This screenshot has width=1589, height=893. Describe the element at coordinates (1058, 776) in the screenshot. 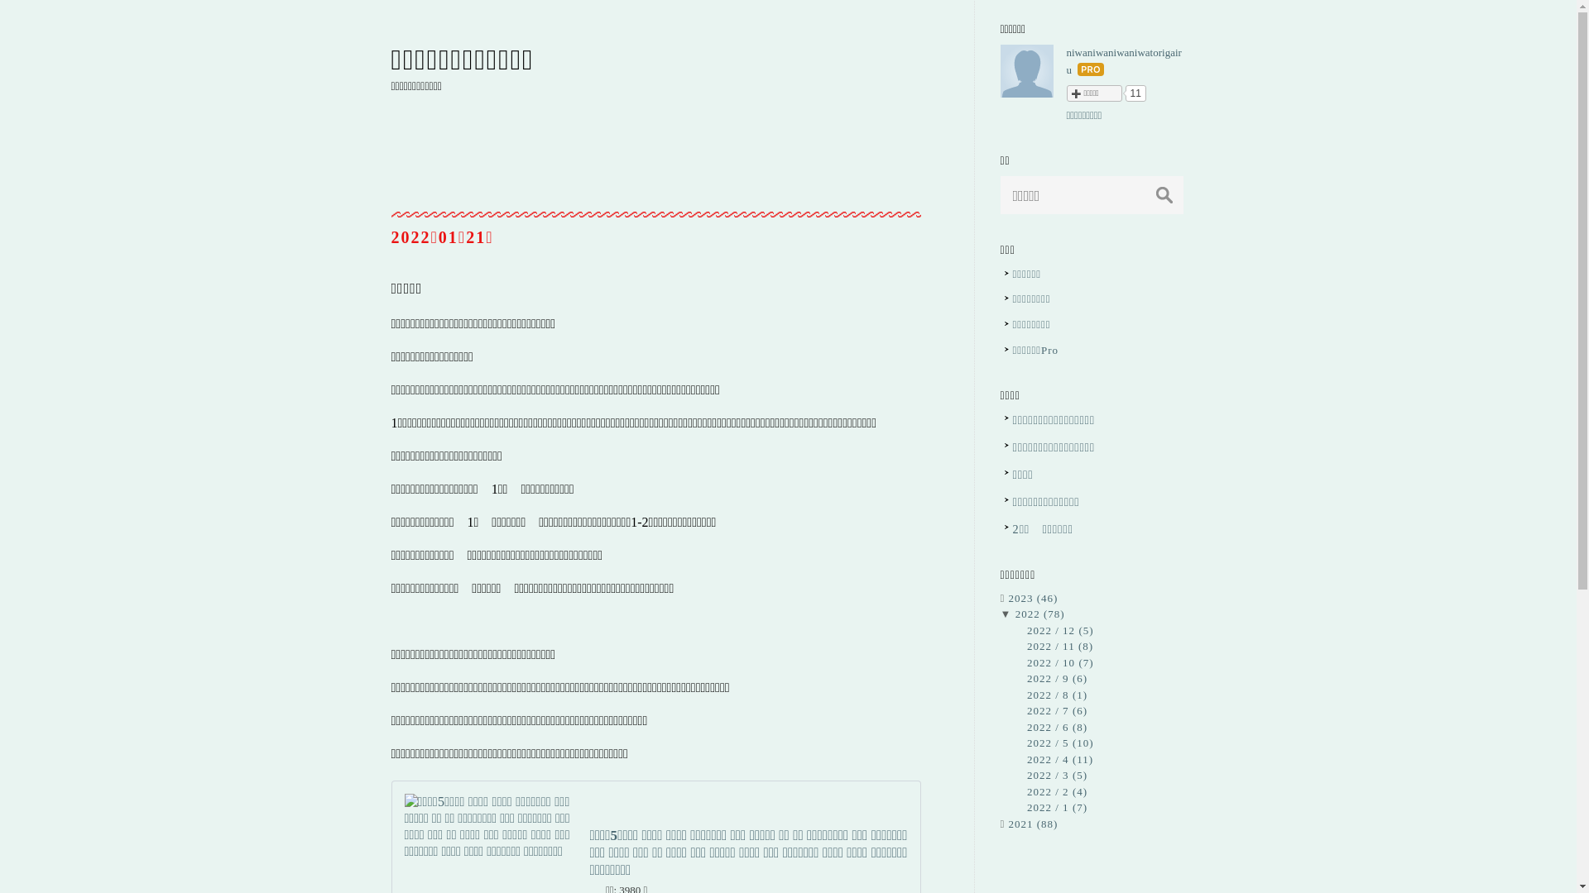

I see `2022 / 3 (5)` at that location.